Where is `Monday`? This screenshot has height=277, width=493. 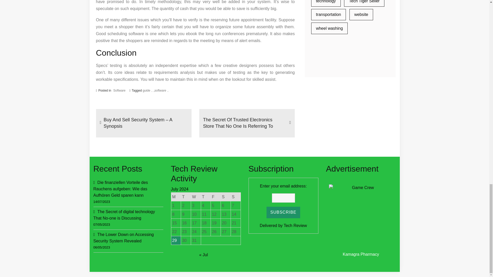
Monday is located at coordinates (176, 197).